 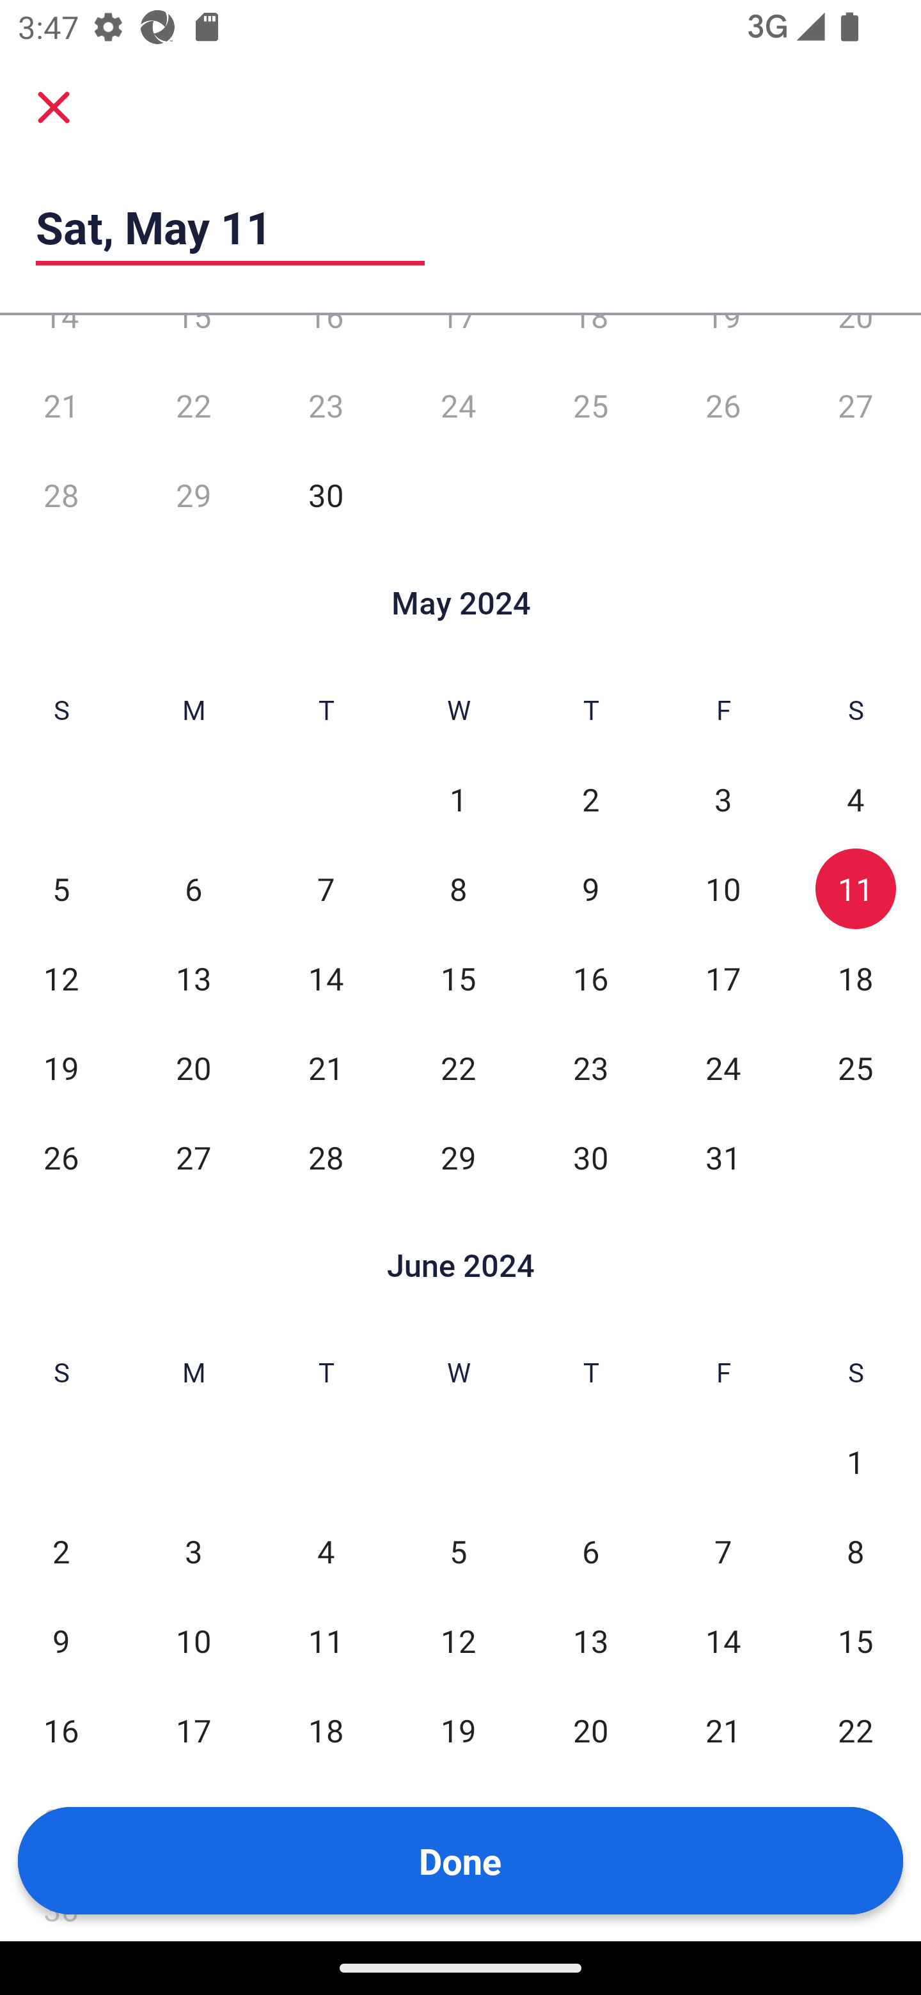 I want to click on 14 Fri, Jun 14, Not Selected, so click(x=723, y=1641).